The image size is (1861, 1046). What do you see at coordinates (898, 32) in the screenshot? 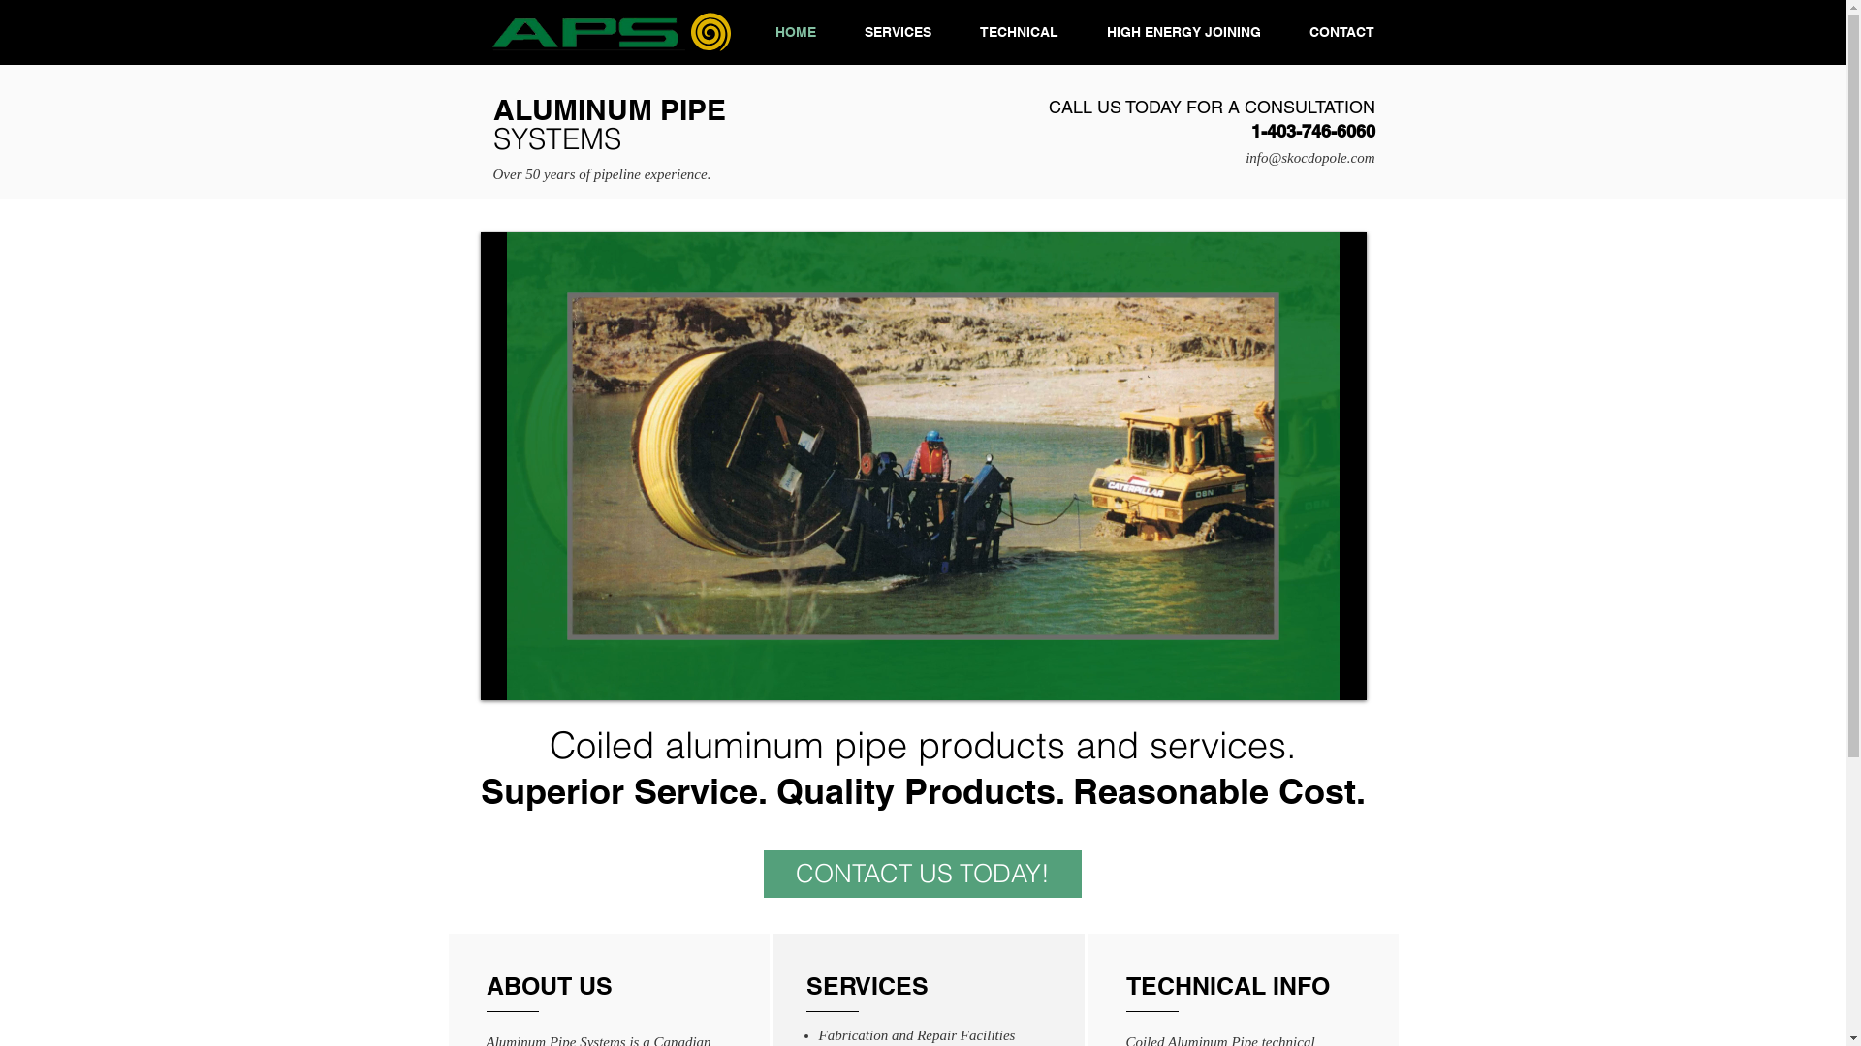
I see `SERVICES` at bounding box center [898, 32].